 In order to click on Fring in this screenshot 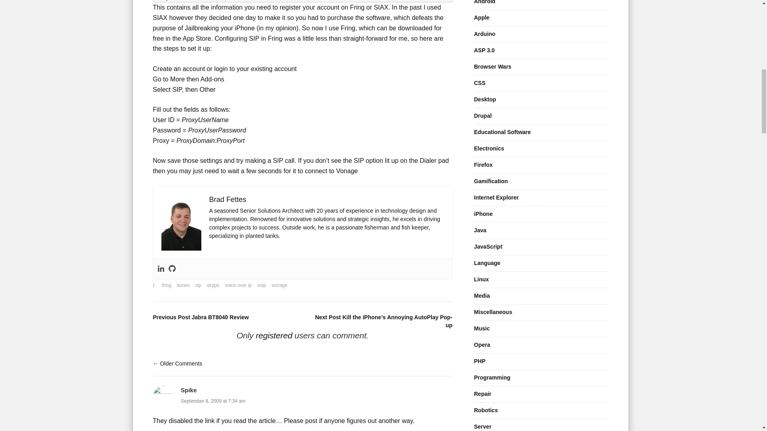, I will do `click(357, 7)`.